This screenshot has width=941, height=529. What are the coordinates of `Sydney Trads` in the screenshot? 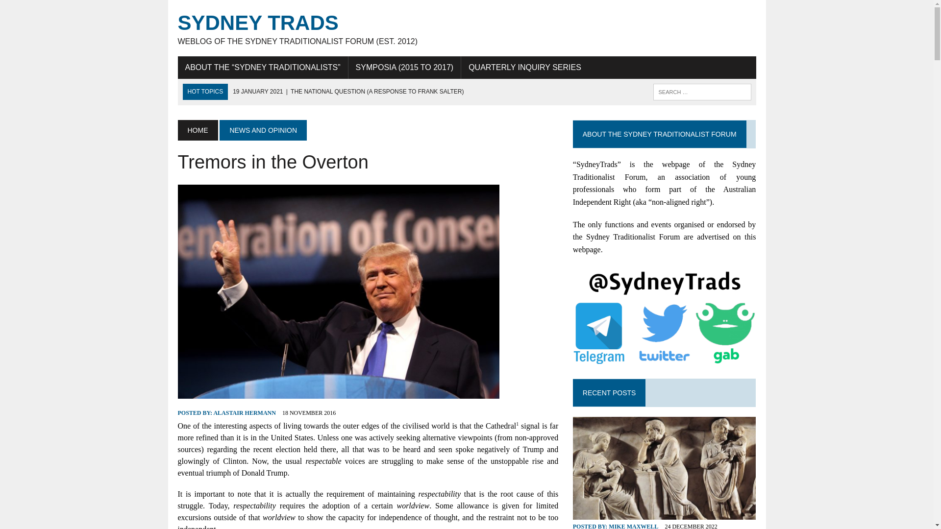 It's located at (467, 28).